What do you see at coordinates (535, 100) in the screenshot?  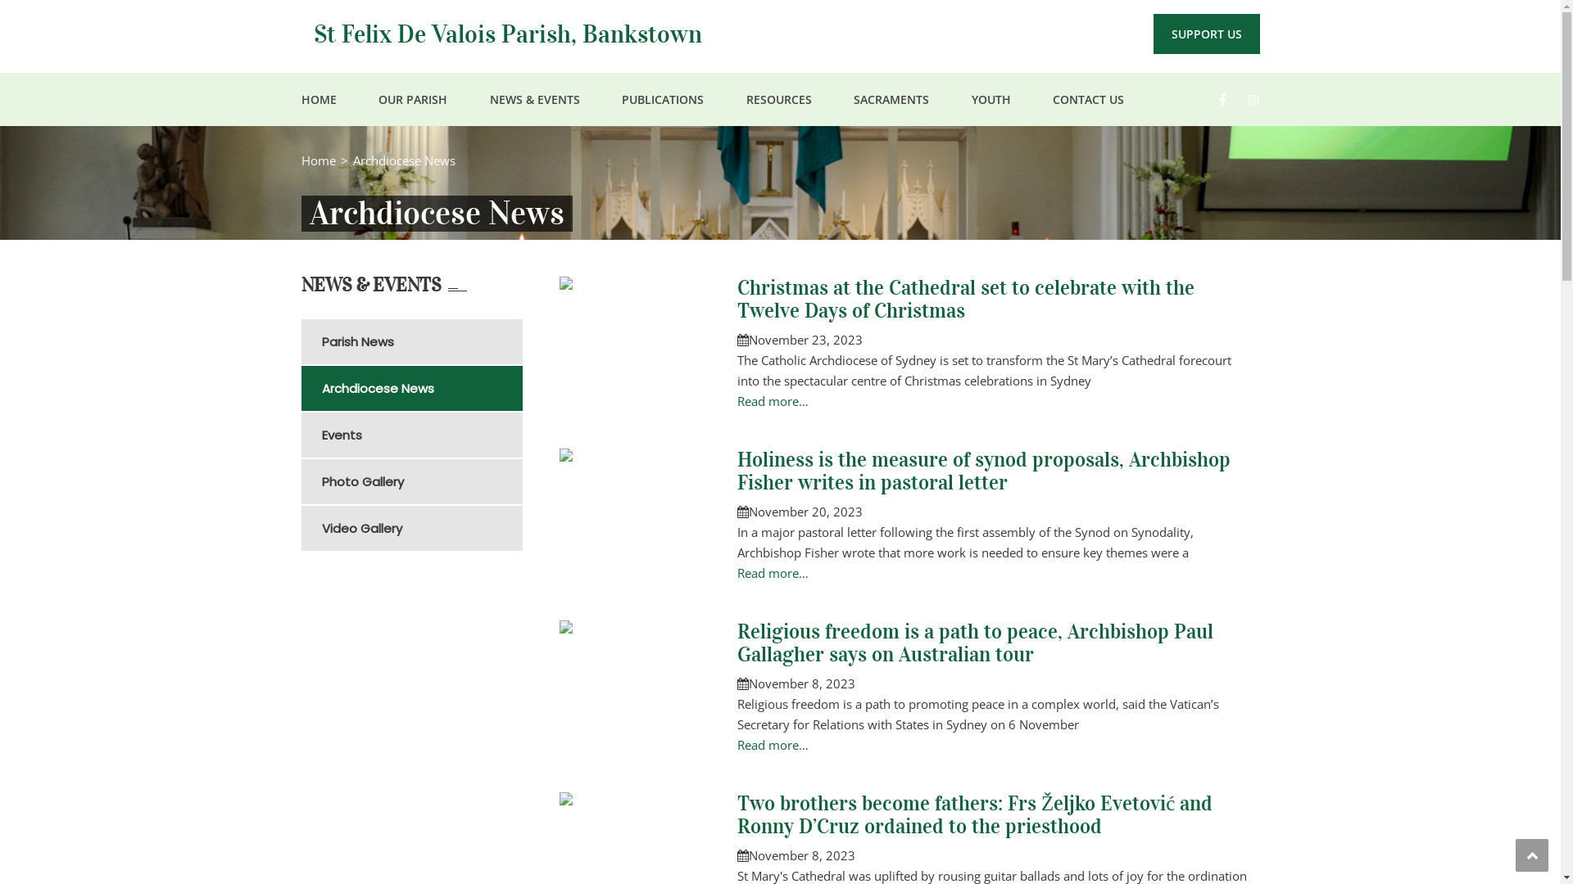 I see `NEWS & EVENTS` at bounding box center [535, 100].